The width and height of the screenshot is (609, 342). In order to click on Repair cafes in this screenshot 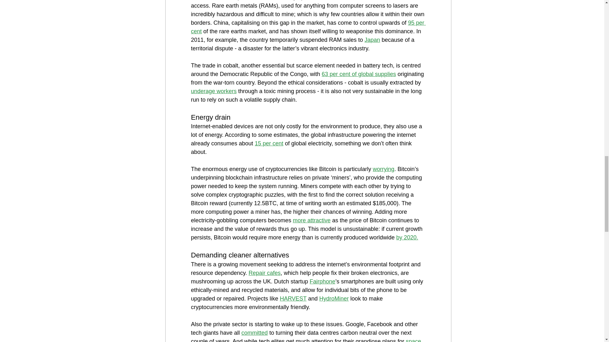, I will do `click(264, 273)`.